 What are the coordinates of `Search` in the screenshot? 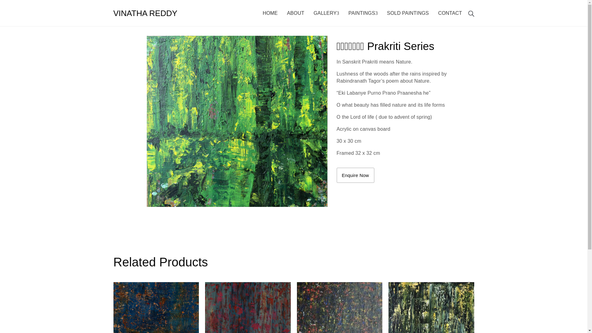 It's located at (422, 166).